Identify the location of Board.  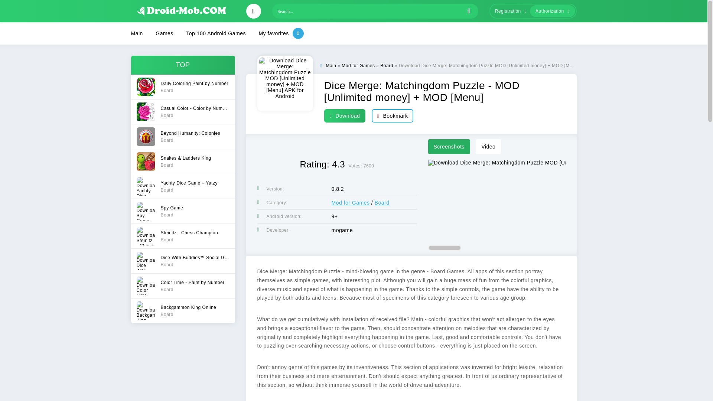
(350, 203).